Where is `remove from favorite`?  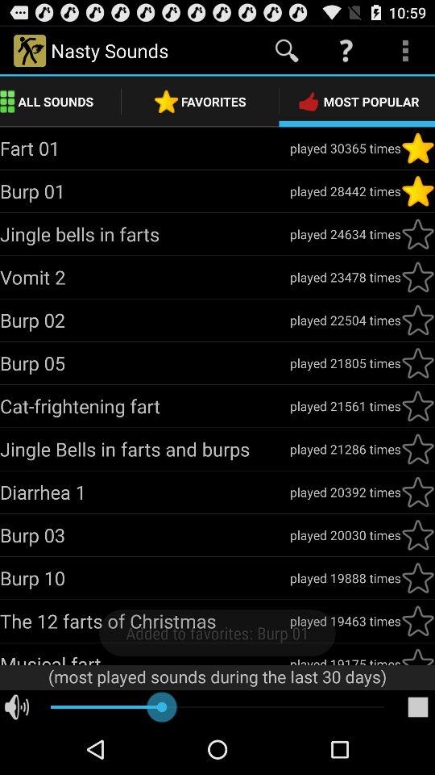
remove from favorite is located at coordinates (418, 191).